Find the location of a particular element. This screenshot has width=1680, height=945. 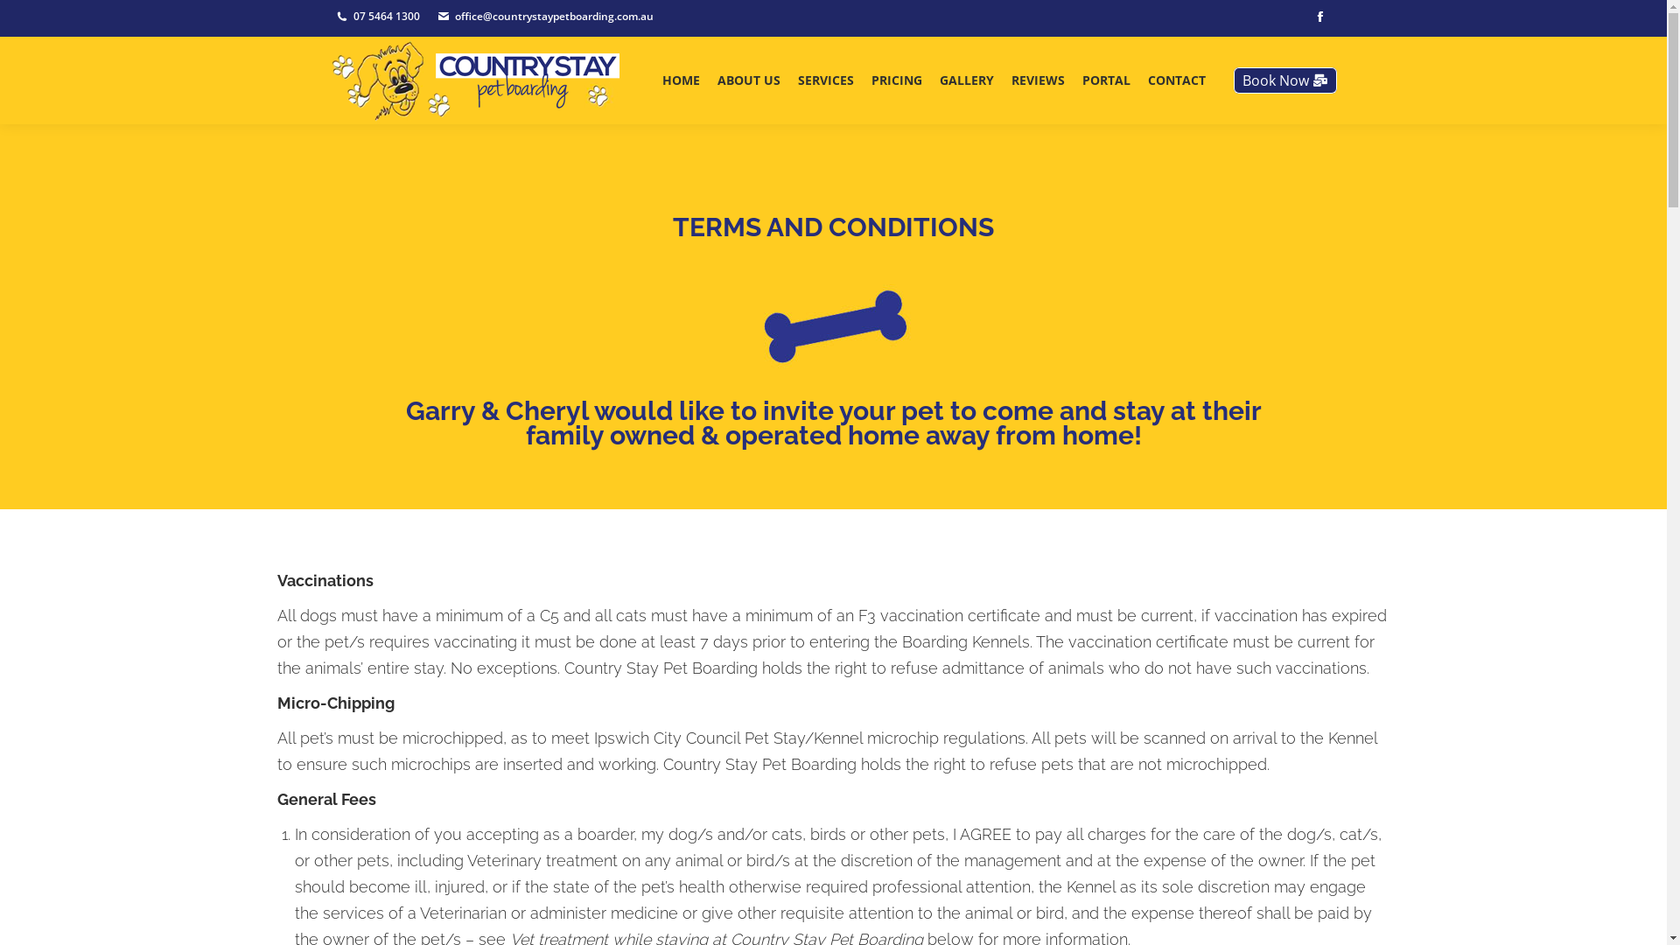

PRICING is located at coordinates (896, 80).